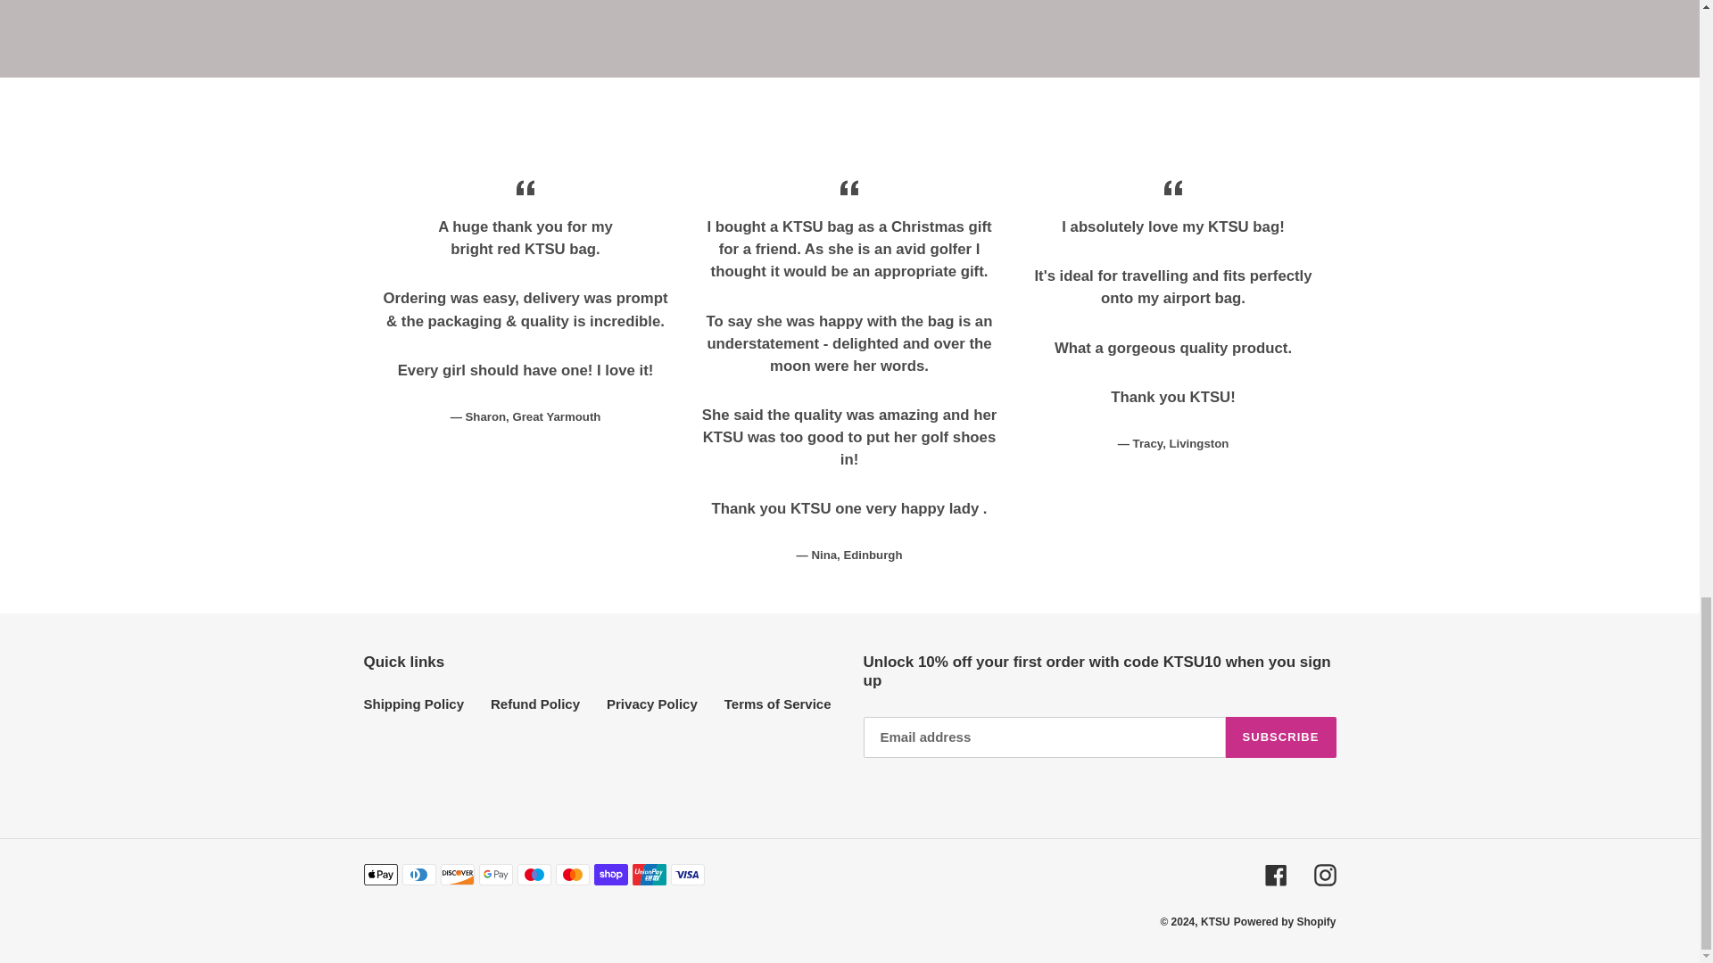  Describe the element at coordinates (1281, 737) in the screenshot. I see `SUBSCRIBE` at that location.